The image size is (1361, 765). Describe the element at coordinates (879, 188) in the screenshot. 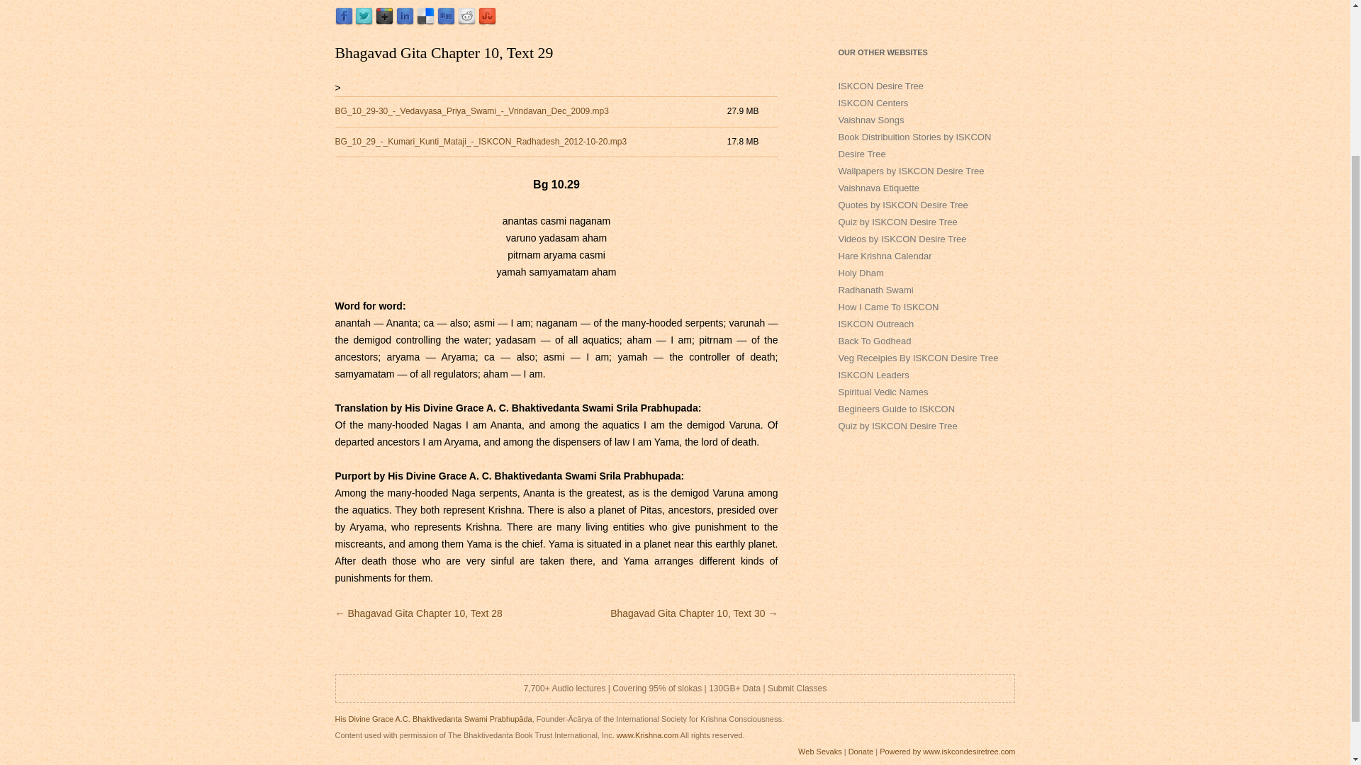

I see `Vaishnava Etiquette` at that location.